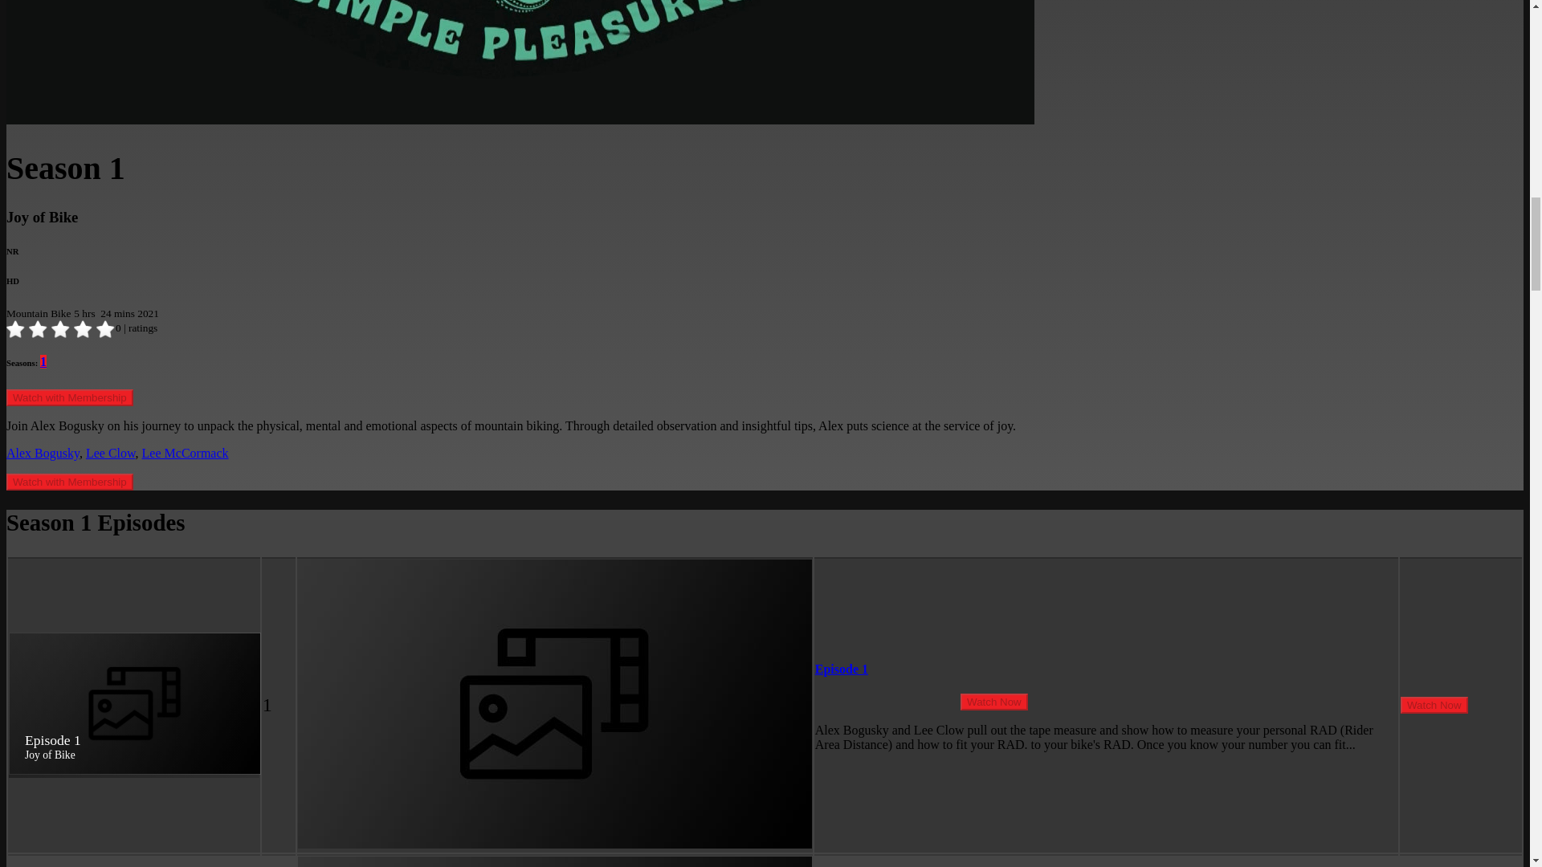 Image resolution: width=1542 pixels, height=867 pixels. Describe the element at coordinates (16, 329) in the screenshot. I see `hated it` at that location.